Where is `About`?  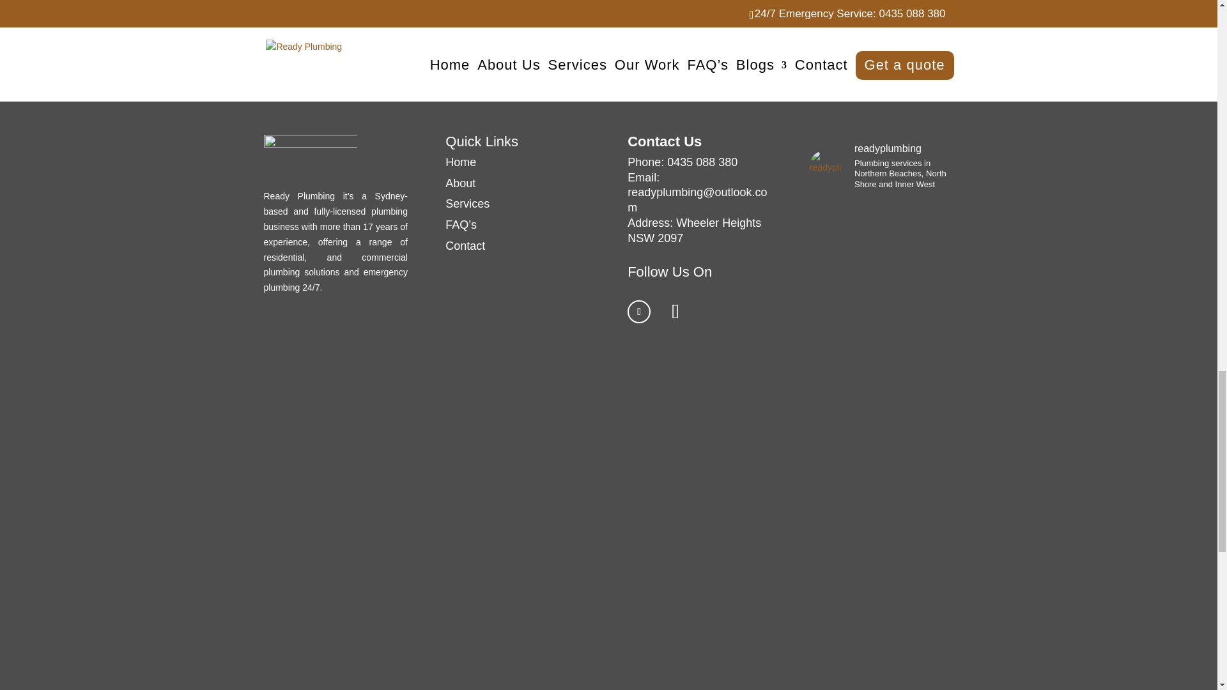
About is located at coordinates (460, 183).